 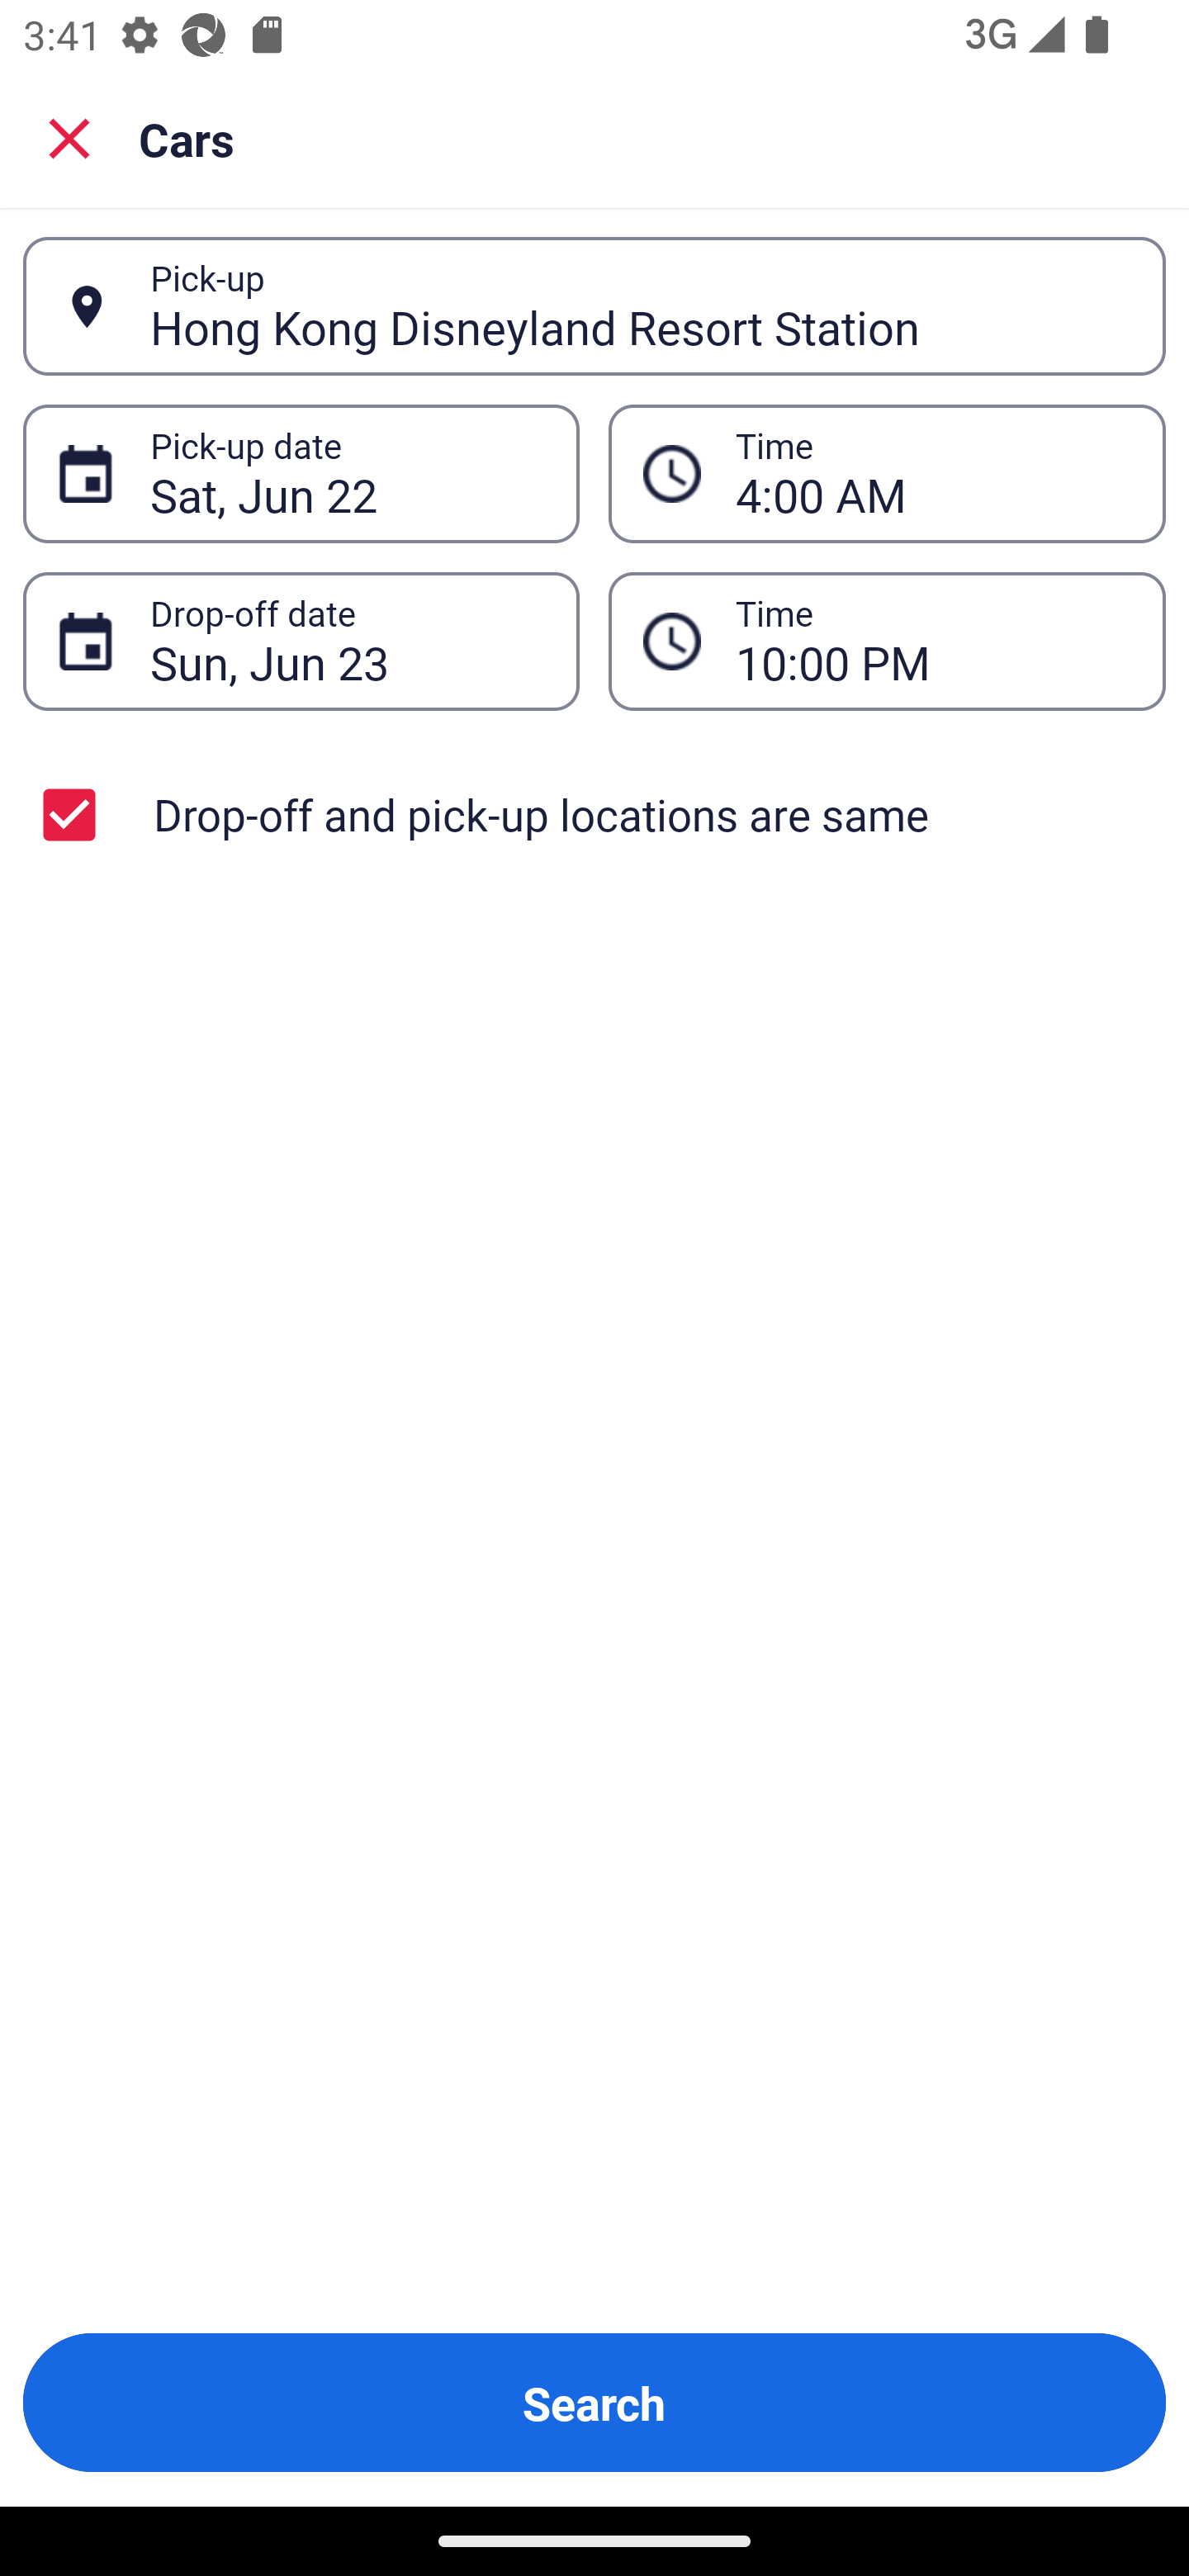 I want to click on Sat, Jun 22 Pick-up date, so click(x=301, y=474).